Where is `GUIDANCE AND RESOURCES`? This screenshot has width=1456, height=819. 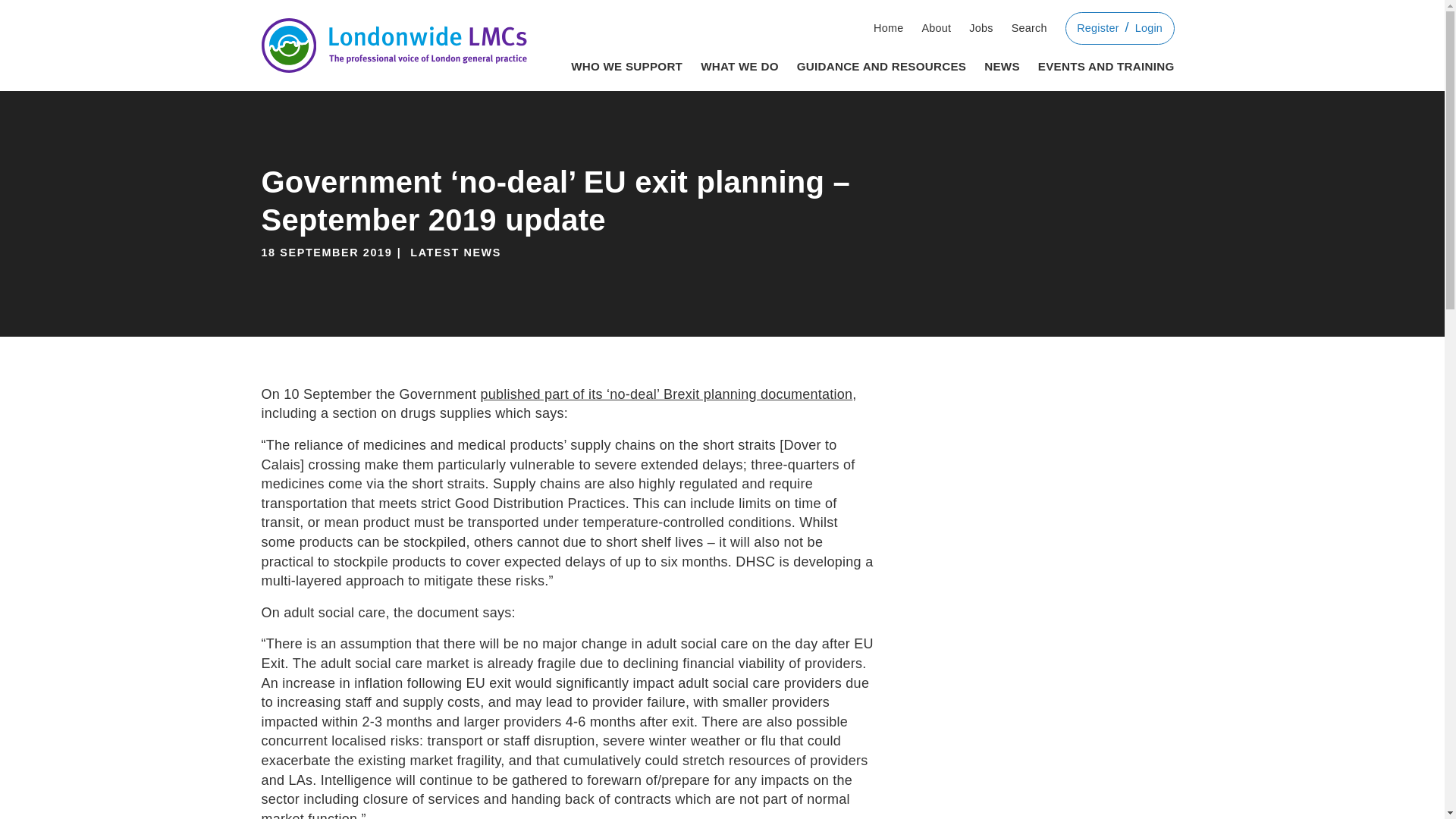 GUIDANCE AND RESOURCES is located at coordinates (881, 64).